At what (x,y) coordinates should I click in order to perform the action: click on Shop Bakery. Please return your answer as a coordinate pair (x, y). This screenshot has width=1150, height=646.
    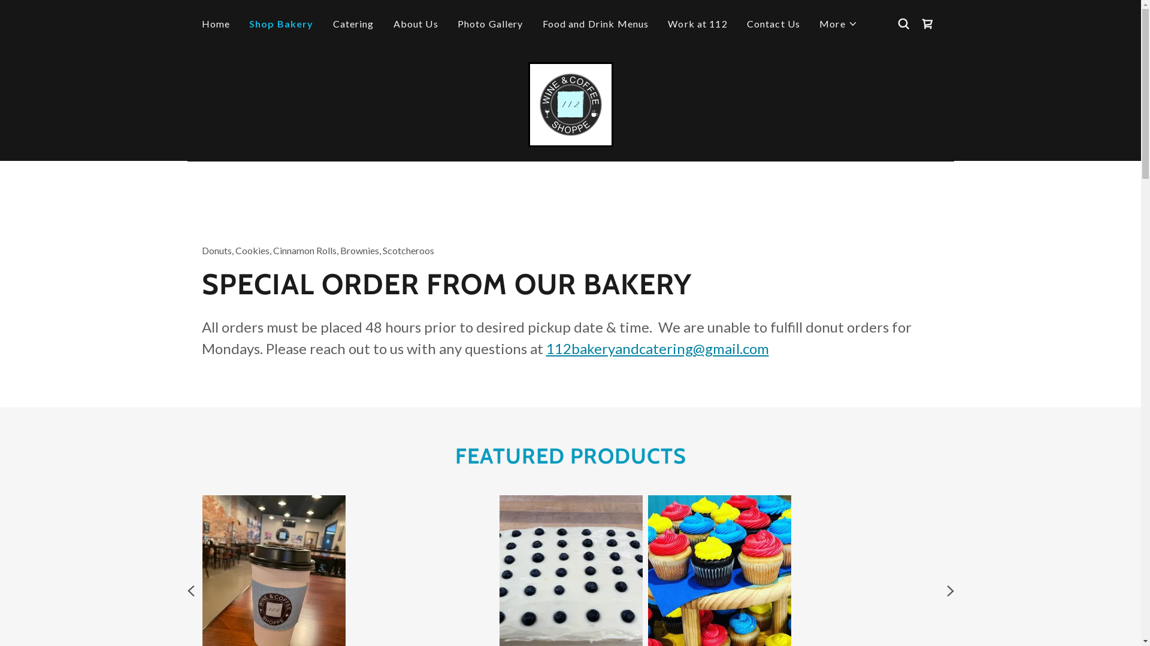
    Looking at the image, I should click on (282, 24).